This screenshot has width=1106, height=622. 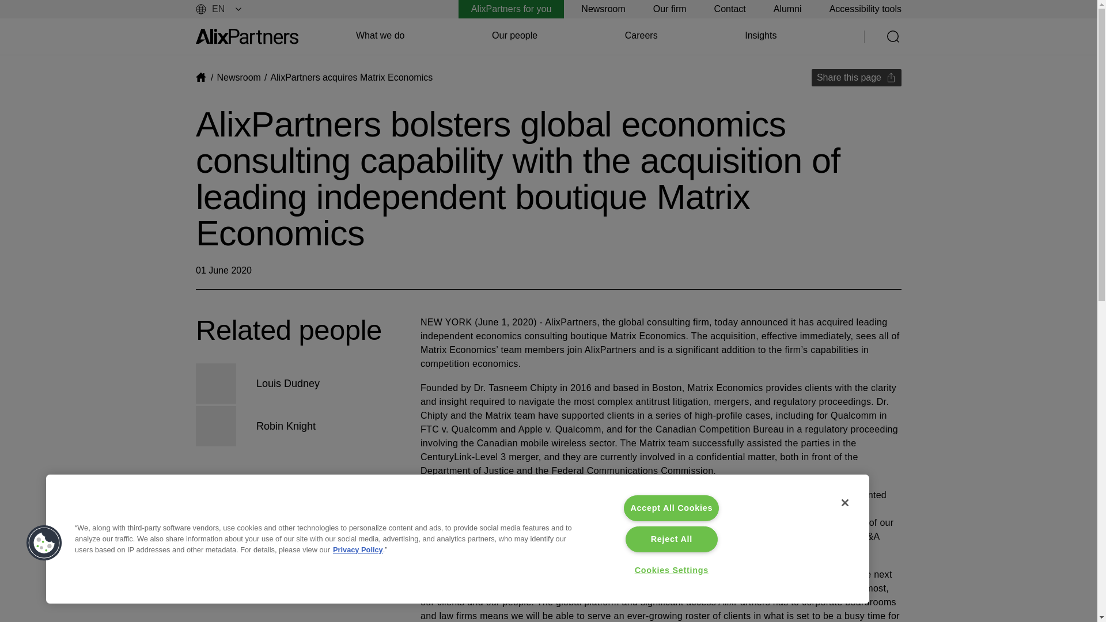 What do you see at coordinates (238, 77) in the screenshot?
I see `Newsroom` at bounding box center [238, 77].